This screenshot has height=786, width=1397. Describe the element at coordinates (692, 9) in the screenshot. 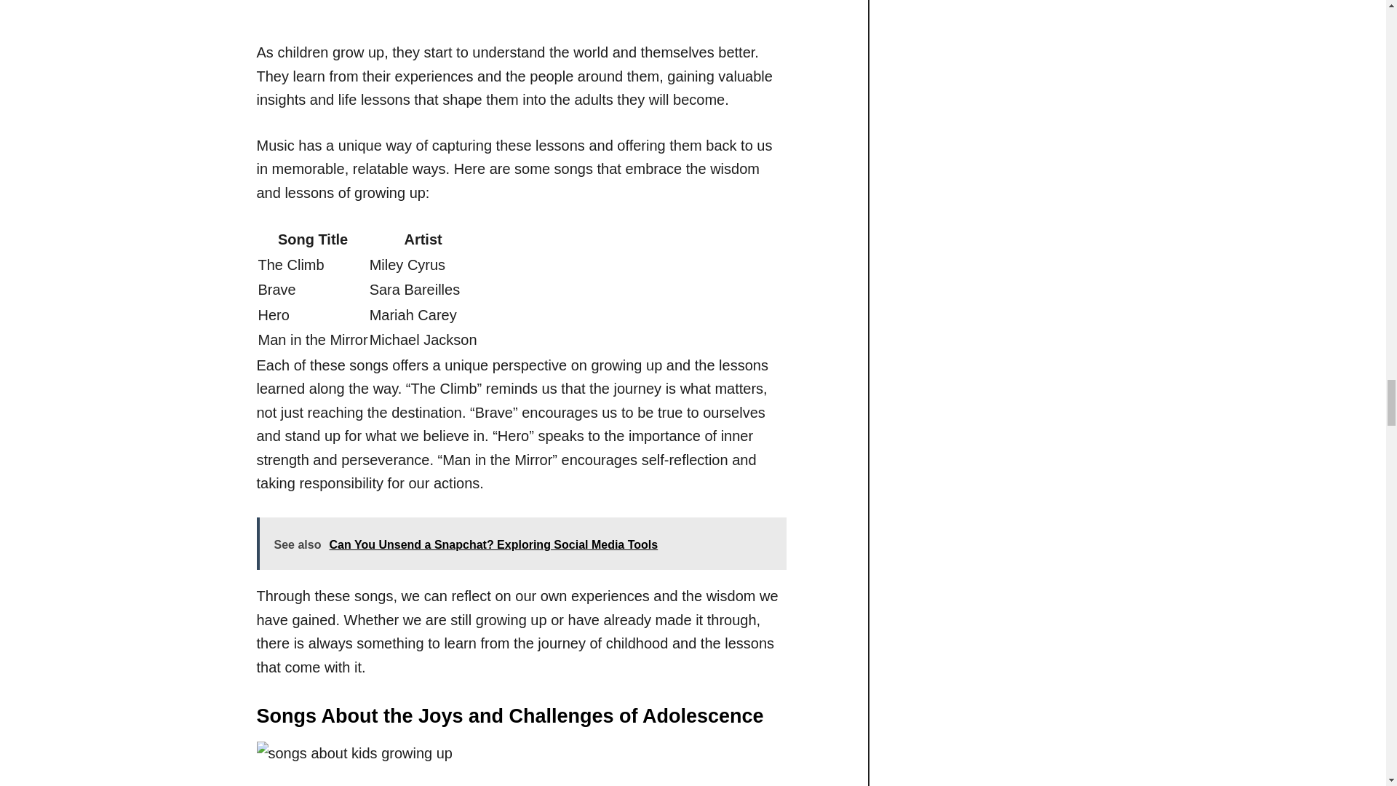

I see `Songs about kids growing up` at that location.